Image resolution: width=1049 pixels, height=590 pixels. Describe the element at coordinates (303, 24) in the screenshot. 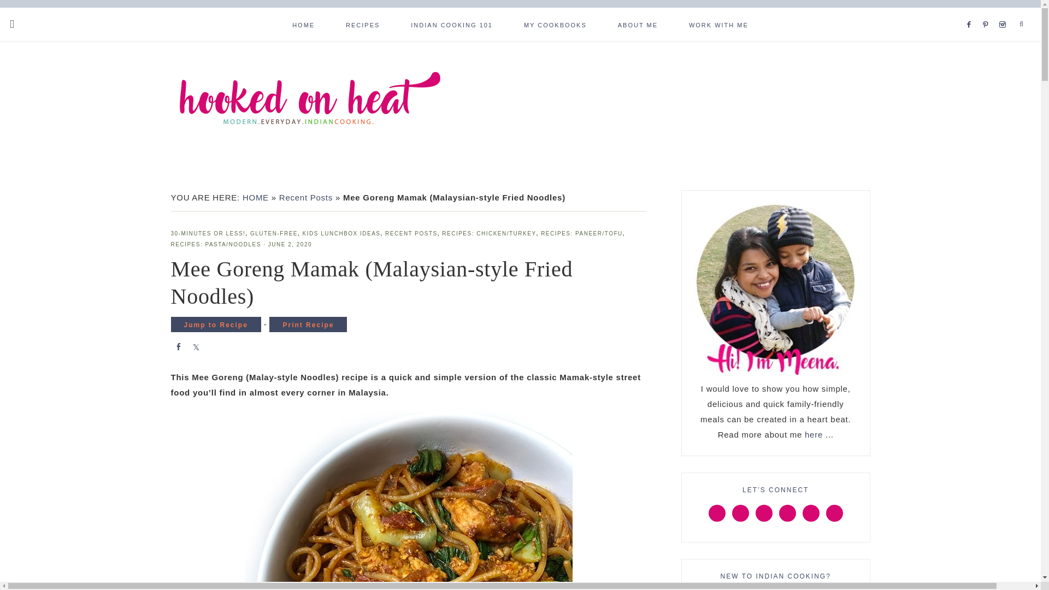

I see `HOME` at that location.